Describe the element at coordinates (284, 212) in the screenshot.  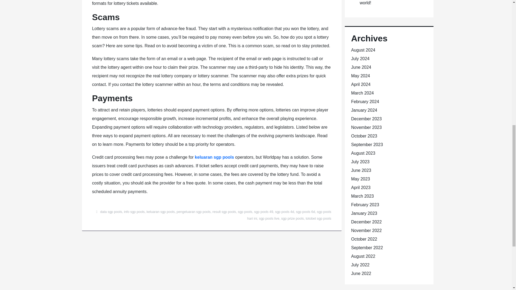
I see `sgp pools 4d` at that location.